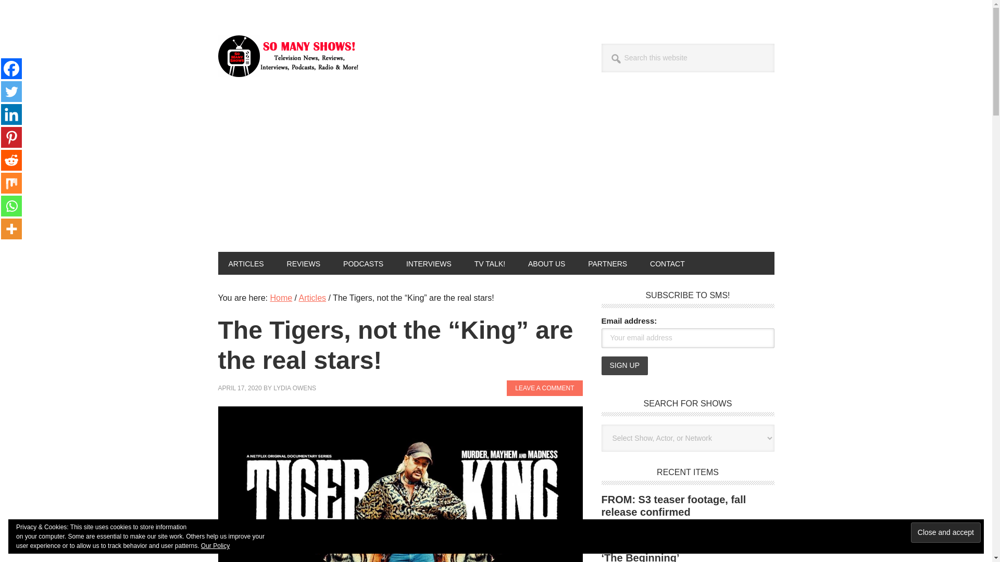 This screenshot has width=1000, height=562. I want to click on Twitter, so click(11, 91).